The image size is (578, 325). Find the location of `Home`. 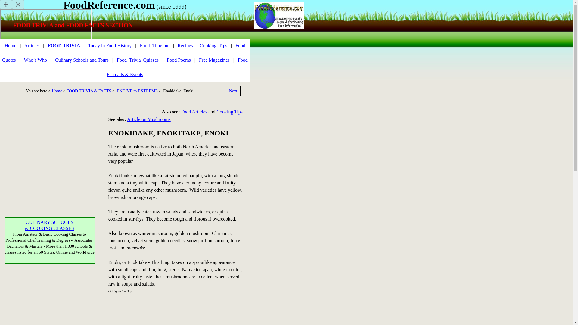

Home is located at coordinates (10, 45).